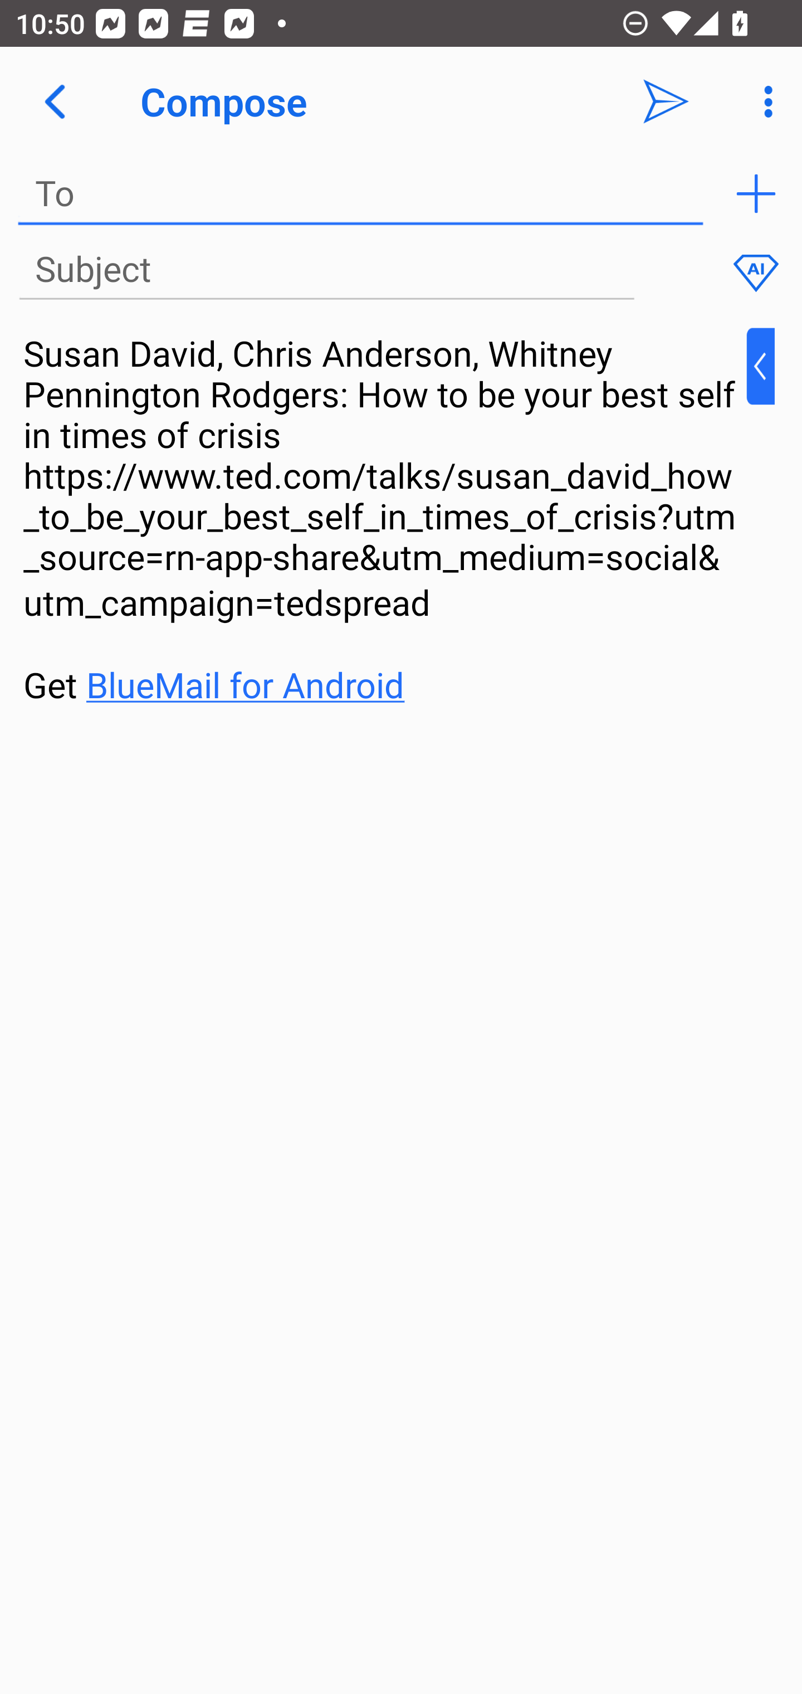 This screenshot has width=802, height=1694. I want to click on More Options, so click(763, 101).